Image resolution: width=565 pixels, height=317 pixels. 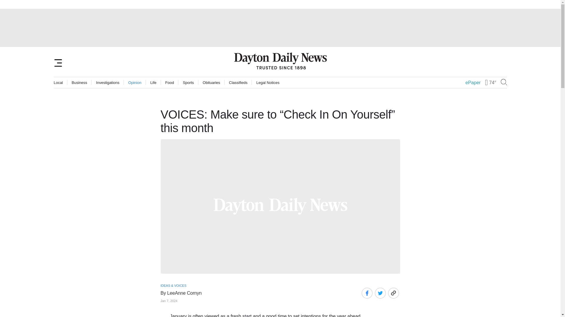 I want to click on Business, so click(x=79, y=83).